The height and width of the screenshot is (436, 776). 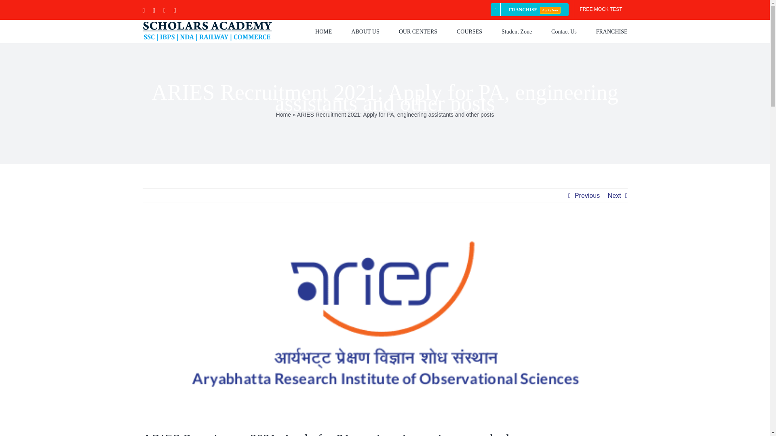 I want to click on ABOUT US, so click(x=365, y=31).